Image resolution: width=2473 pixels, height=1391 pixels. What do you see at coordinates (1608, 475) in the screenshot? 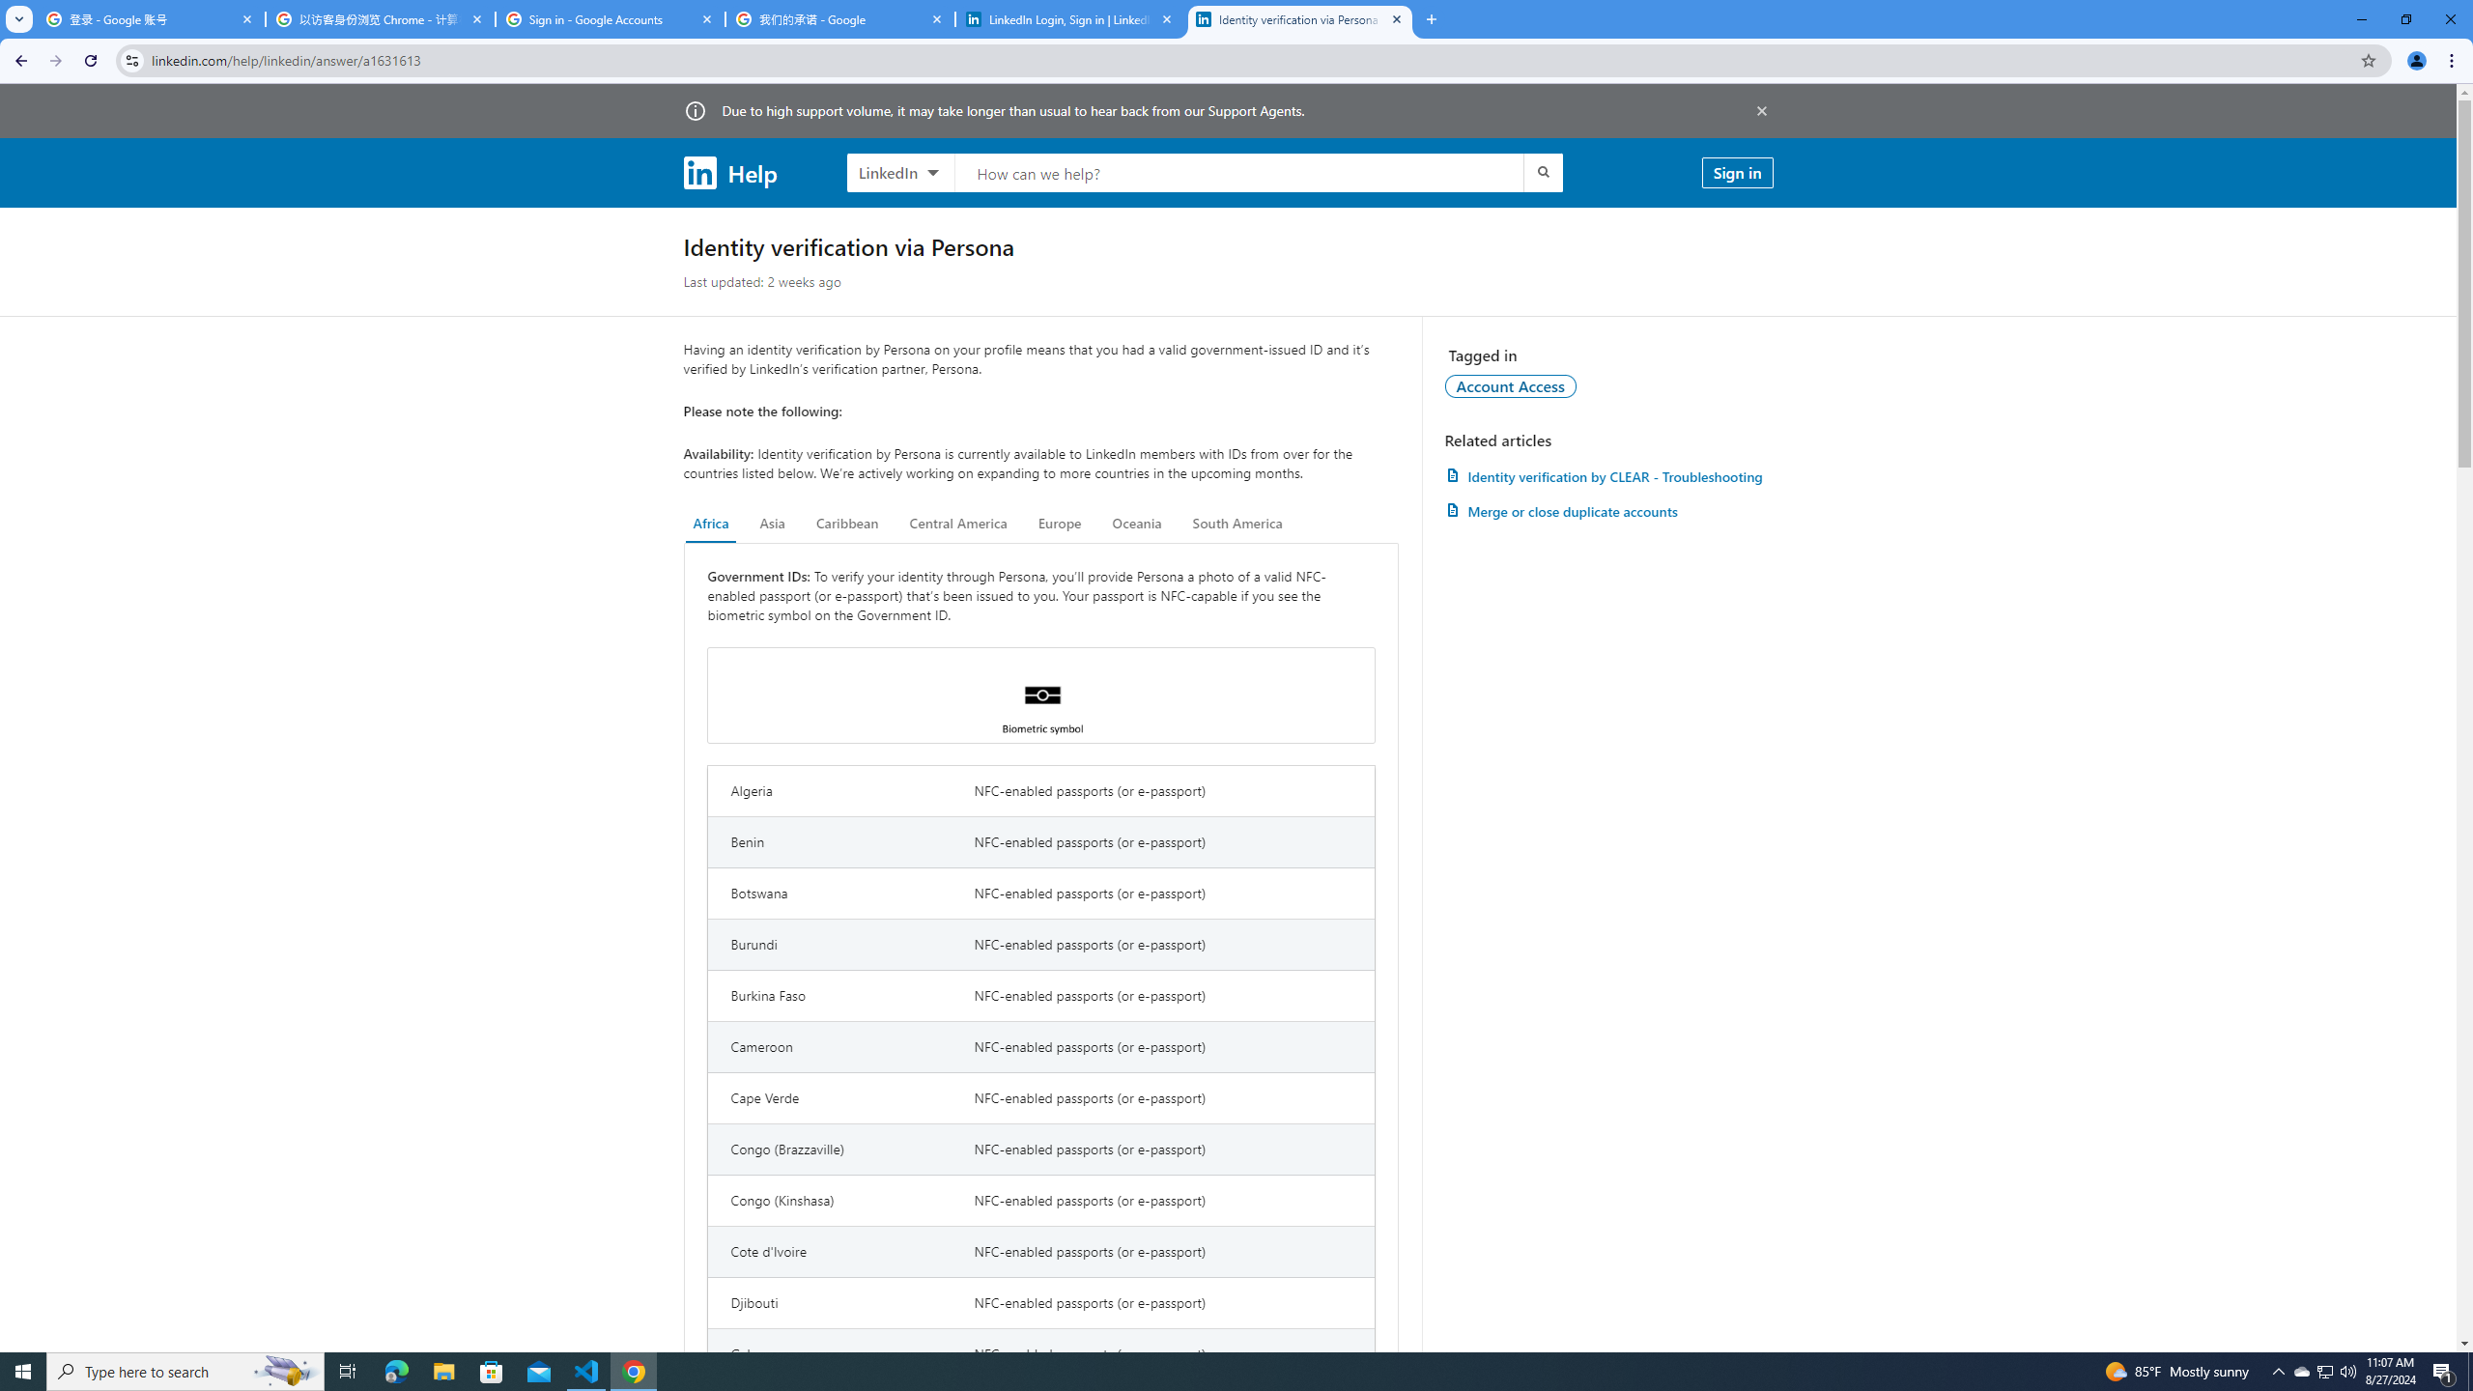
I see `Identity verification by CLEAR - Troubleshooting` at bounding box center [1608, 475].